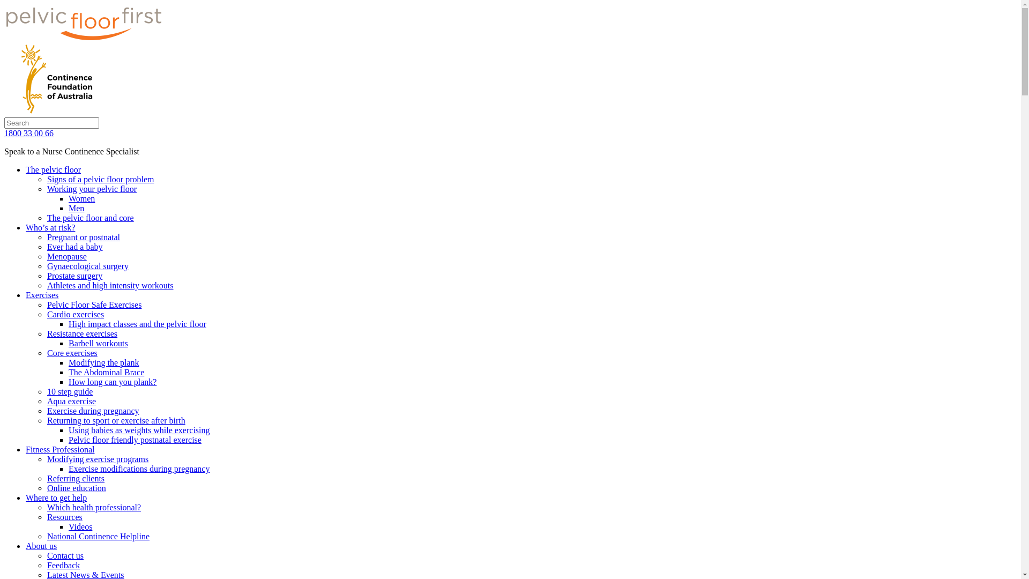 The image size is (1029, 579). Describe the element at coordinates (65, 517) in the screenshot. I see `Resources` at that location.